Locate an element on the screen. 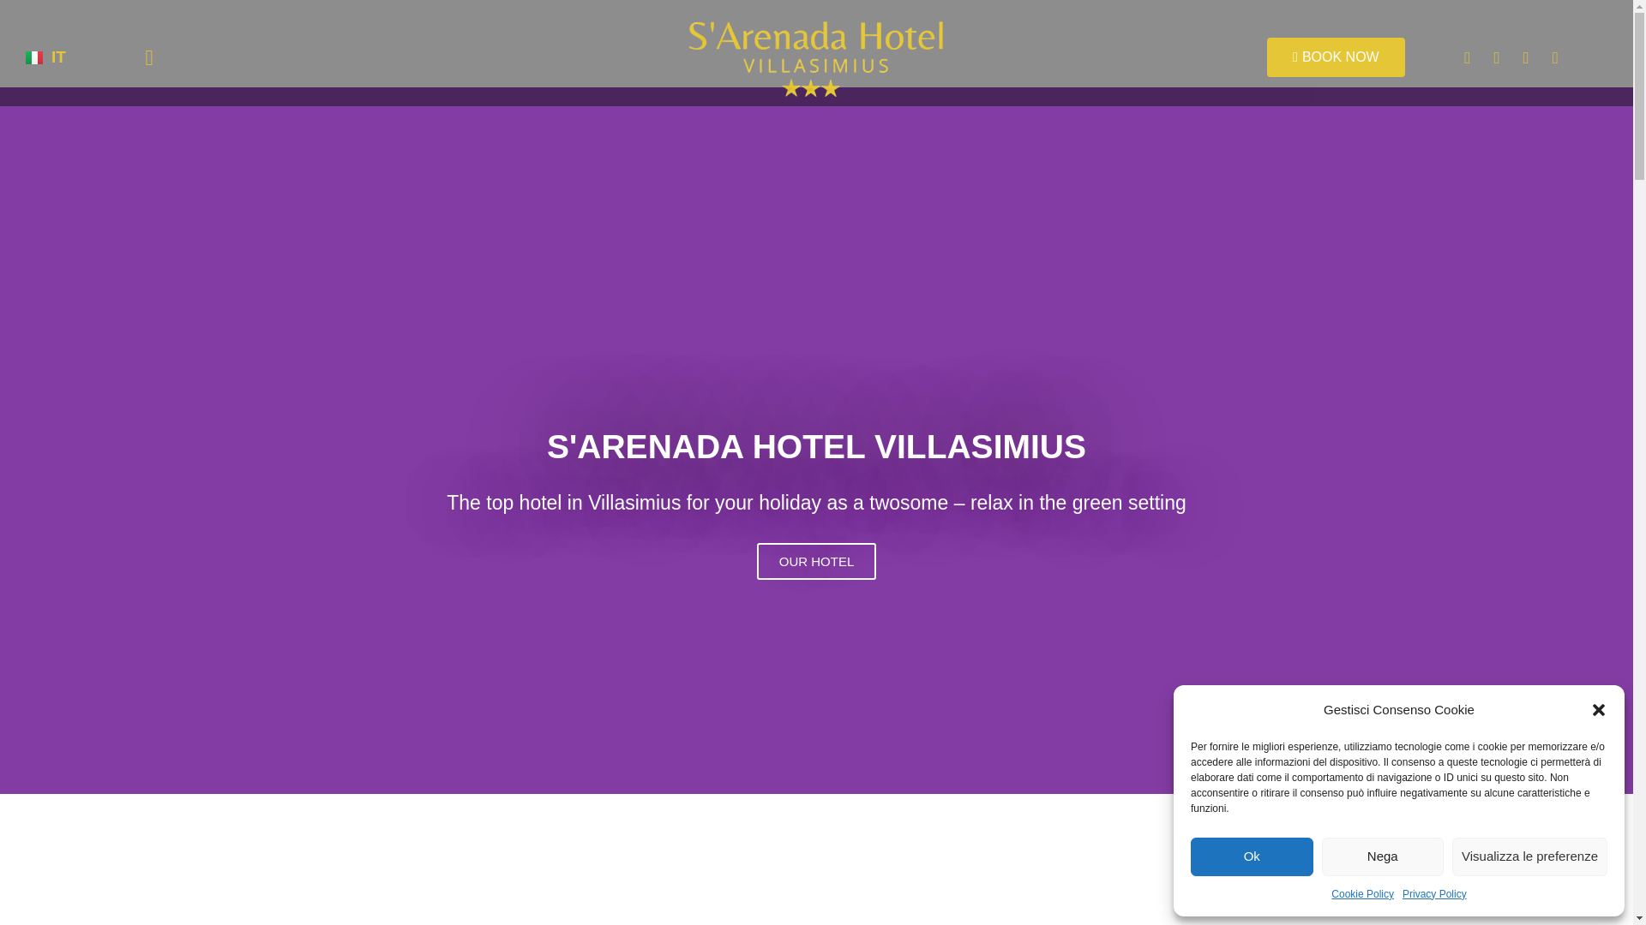 This screenshot has width=1646, height=925. Instagram is located at coordinates (1497, 57).